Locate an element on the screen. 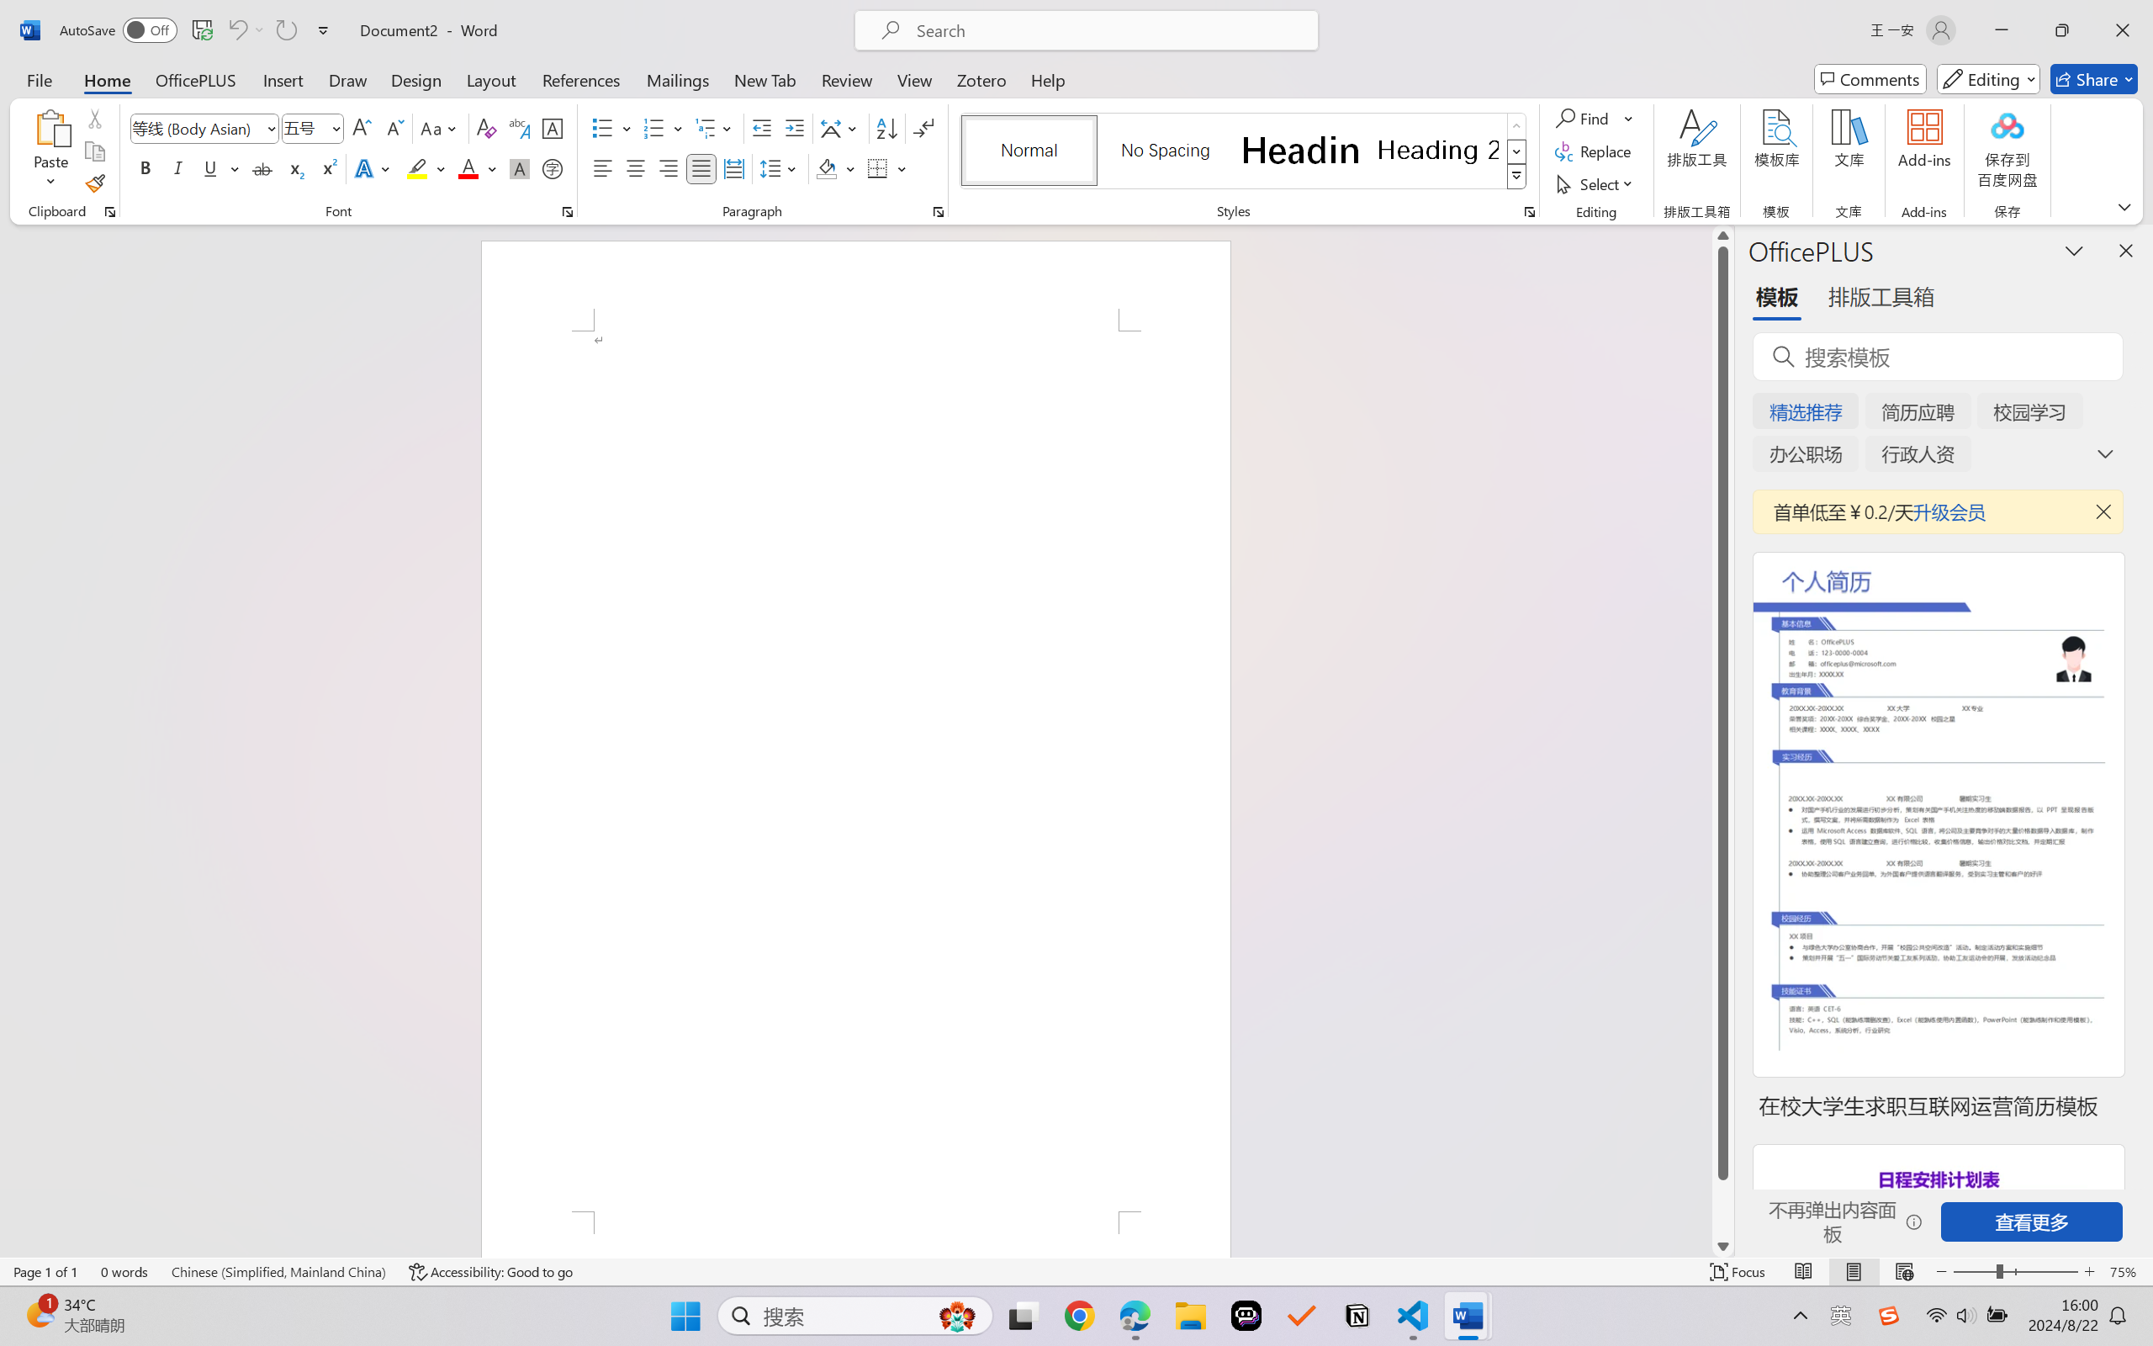 Image resolution: width=2153 pixels, height=1346 pixels. Underline is located at coordinates (210, 168).